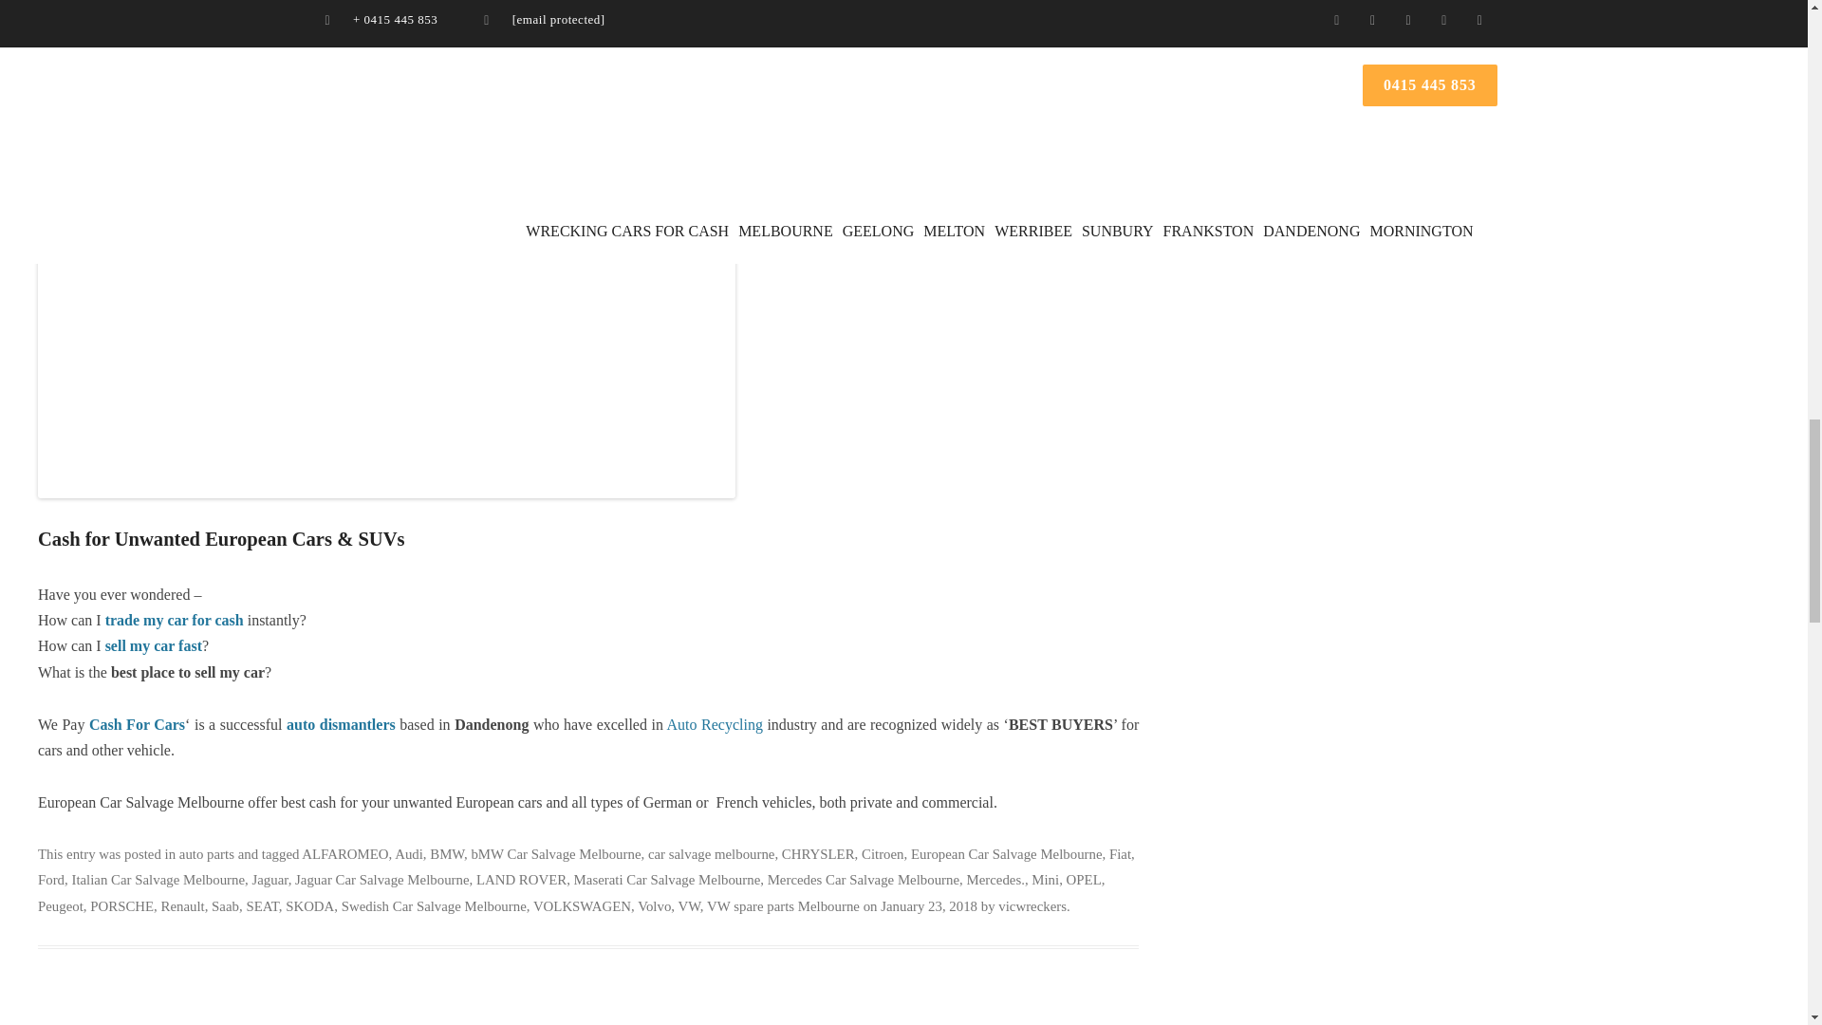 This screenshot has width=1822, height=1025. What do you see at coordinates (137, 724) in the screenshot?
I see `cash for cars rockingham` at bounding box center [137, 724].